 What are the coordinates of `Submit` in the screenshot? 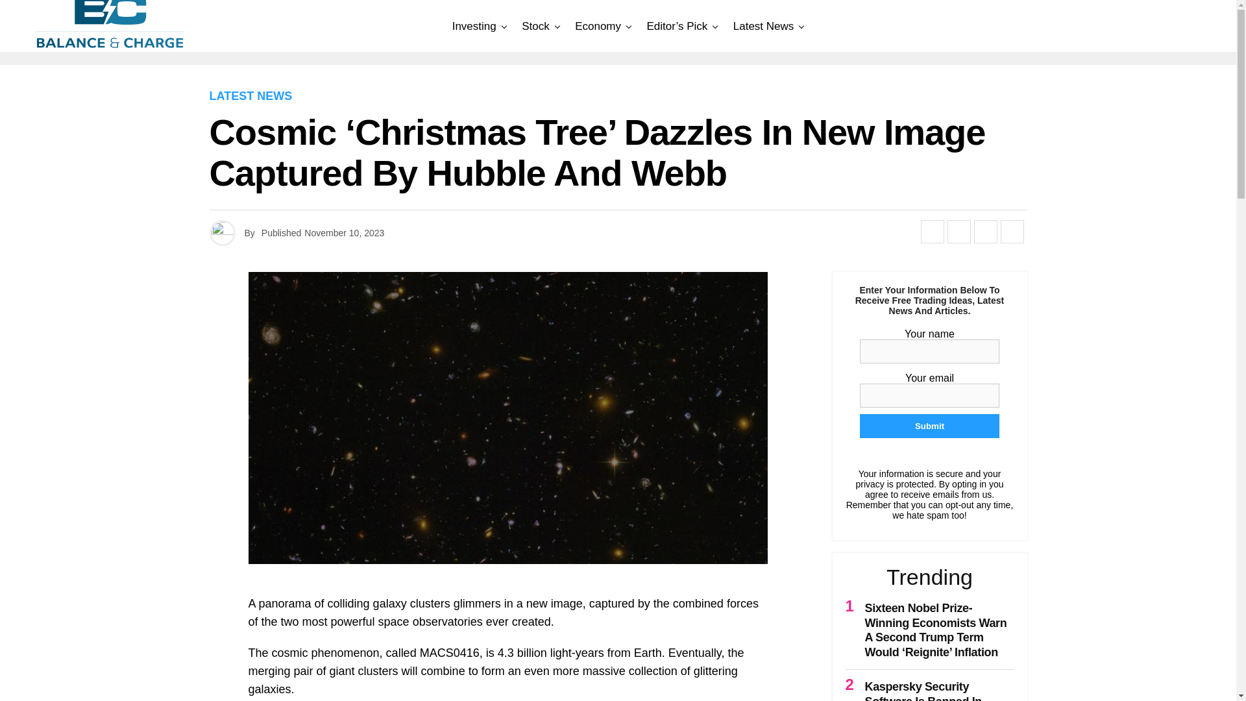 It's located at (929, 426).